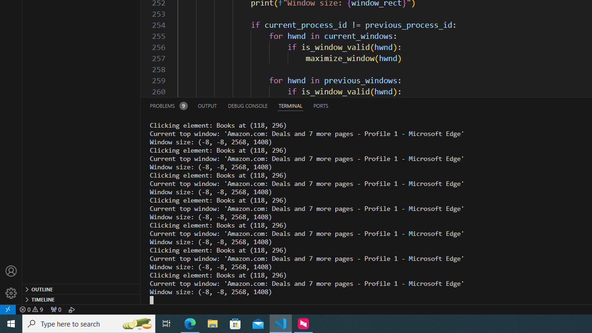 The width and height of the screenshot is (592, 333). Describe the element at coordinates (81, 289) in the screenshot. I see `Outline Section` at that location.